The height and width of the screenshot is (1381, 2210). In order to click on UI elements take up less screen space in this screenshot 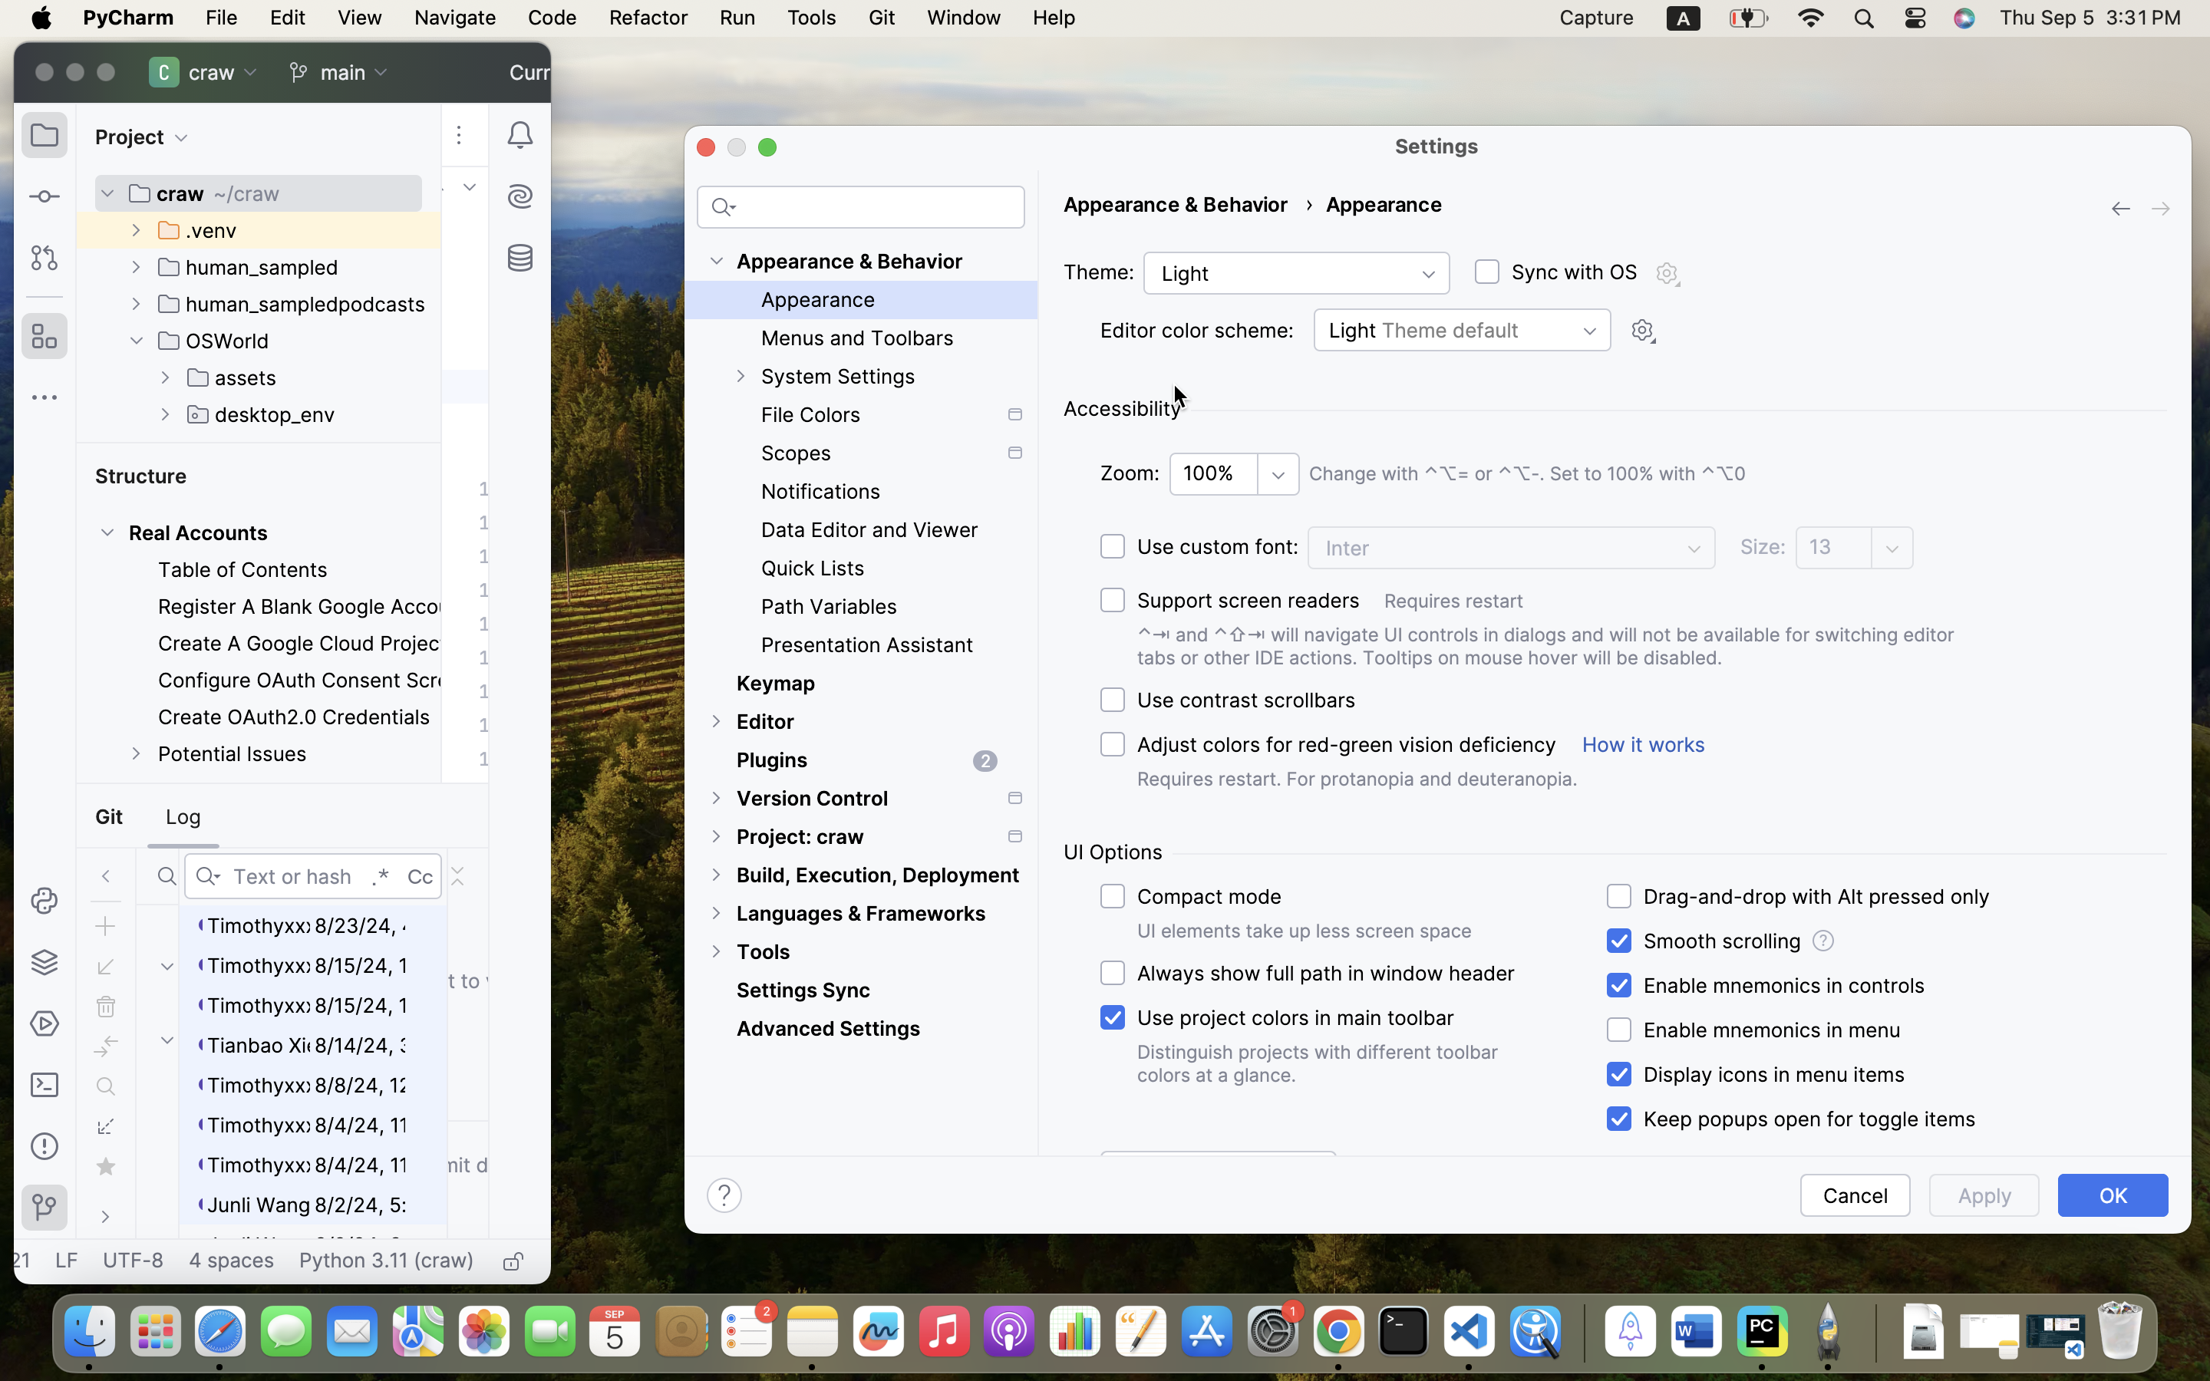, I will do `click(1305, 931)`.